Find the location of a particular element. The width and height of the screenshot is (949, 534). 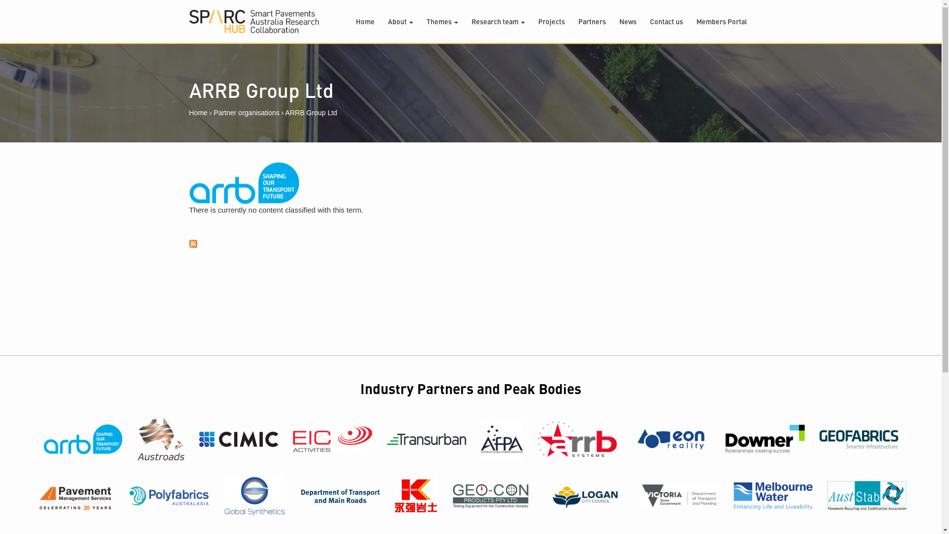

Skip to main content is located at coordinates (32, 0).